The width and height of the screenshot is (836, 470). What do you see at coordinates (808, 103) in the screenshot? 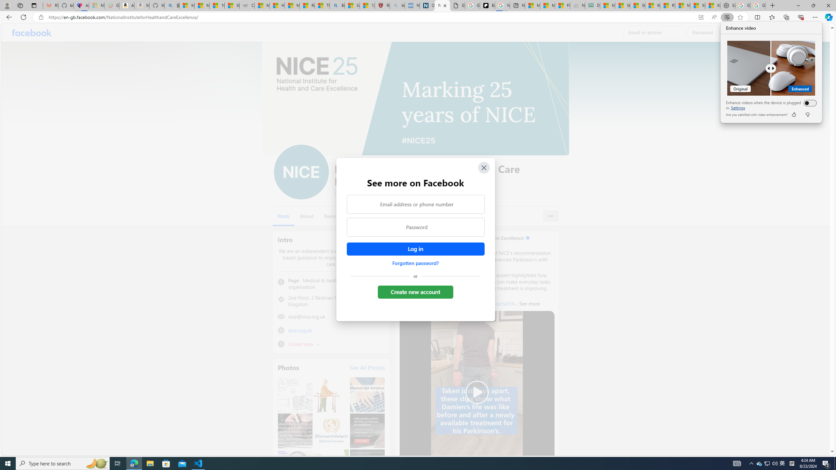
I see `Q2790: 100%` at bounding box center [808, 103].